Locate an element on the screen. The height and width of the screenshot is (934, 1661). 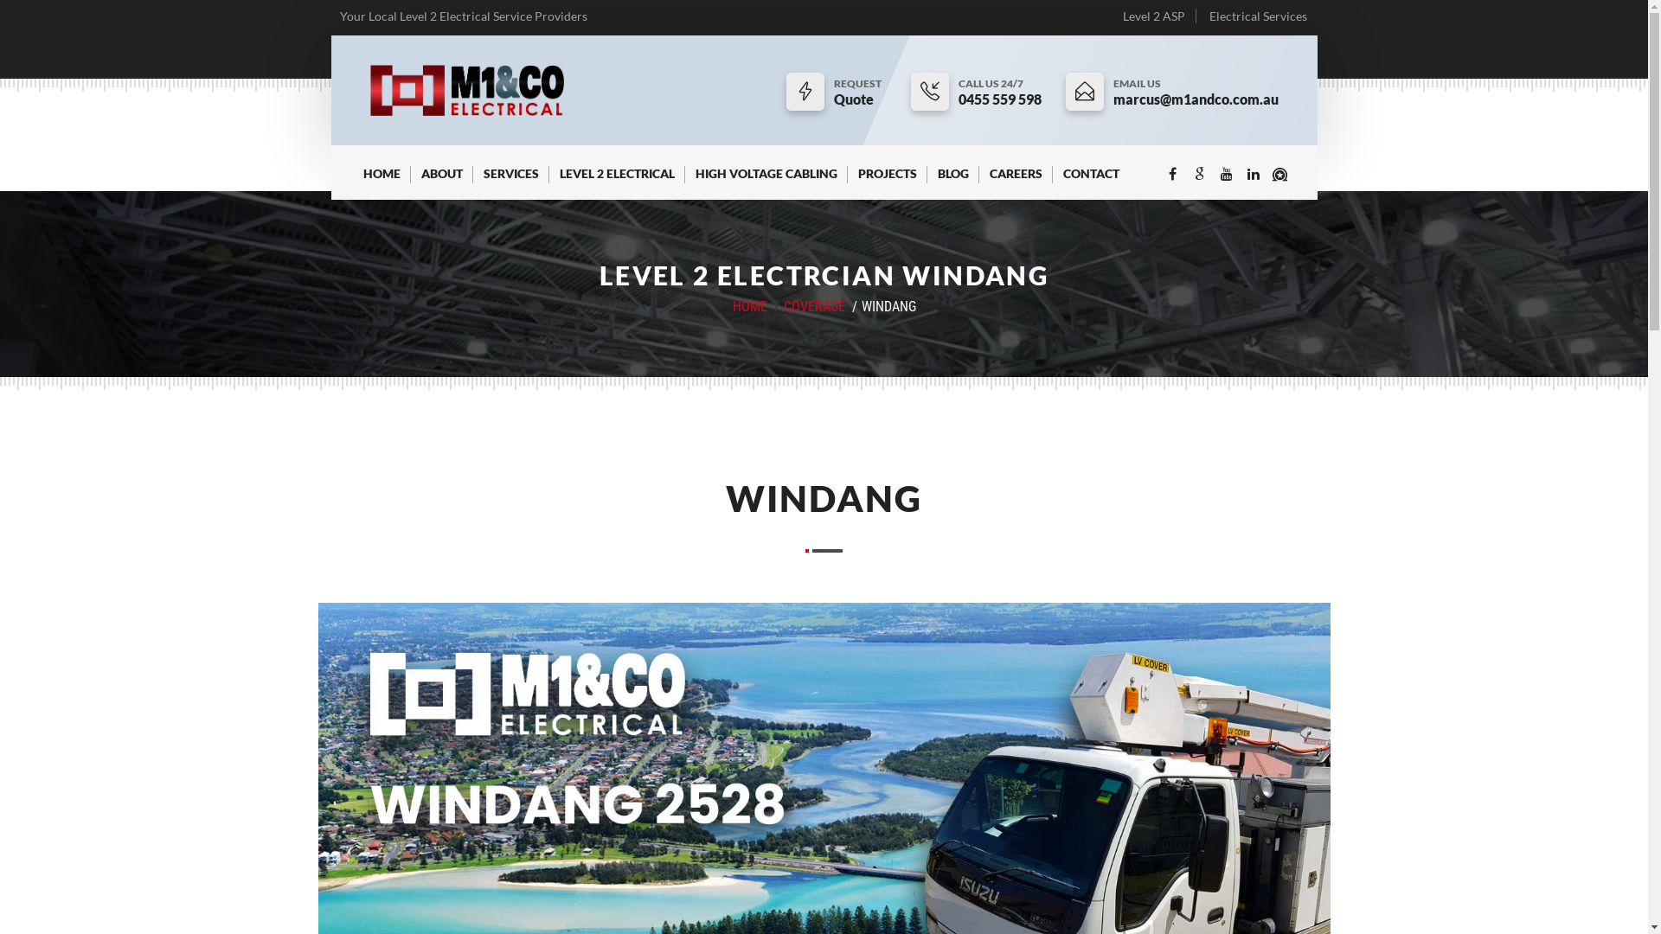
HIGH VOLTAGE CABLING is located at coordinates (766, 182).